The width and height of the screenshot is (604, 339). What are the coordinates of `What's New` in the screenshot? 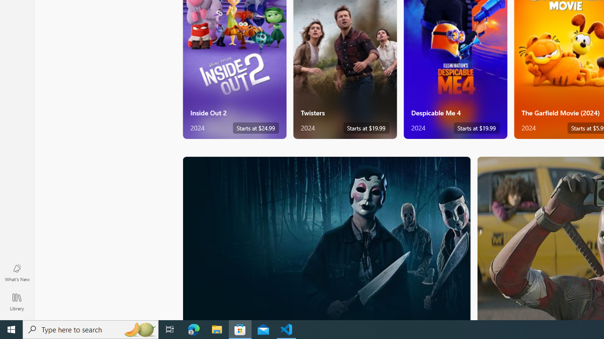 It's located at (17, 272).